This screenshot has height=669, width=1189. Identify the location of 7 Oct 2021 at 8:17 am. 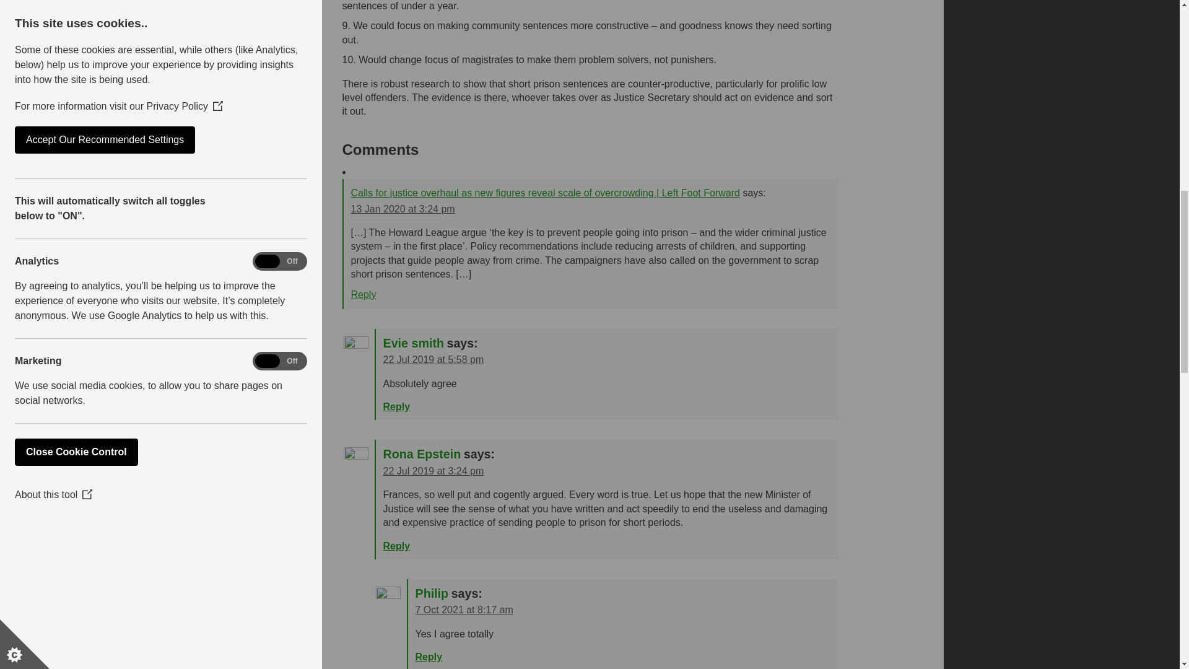
(463, 610).